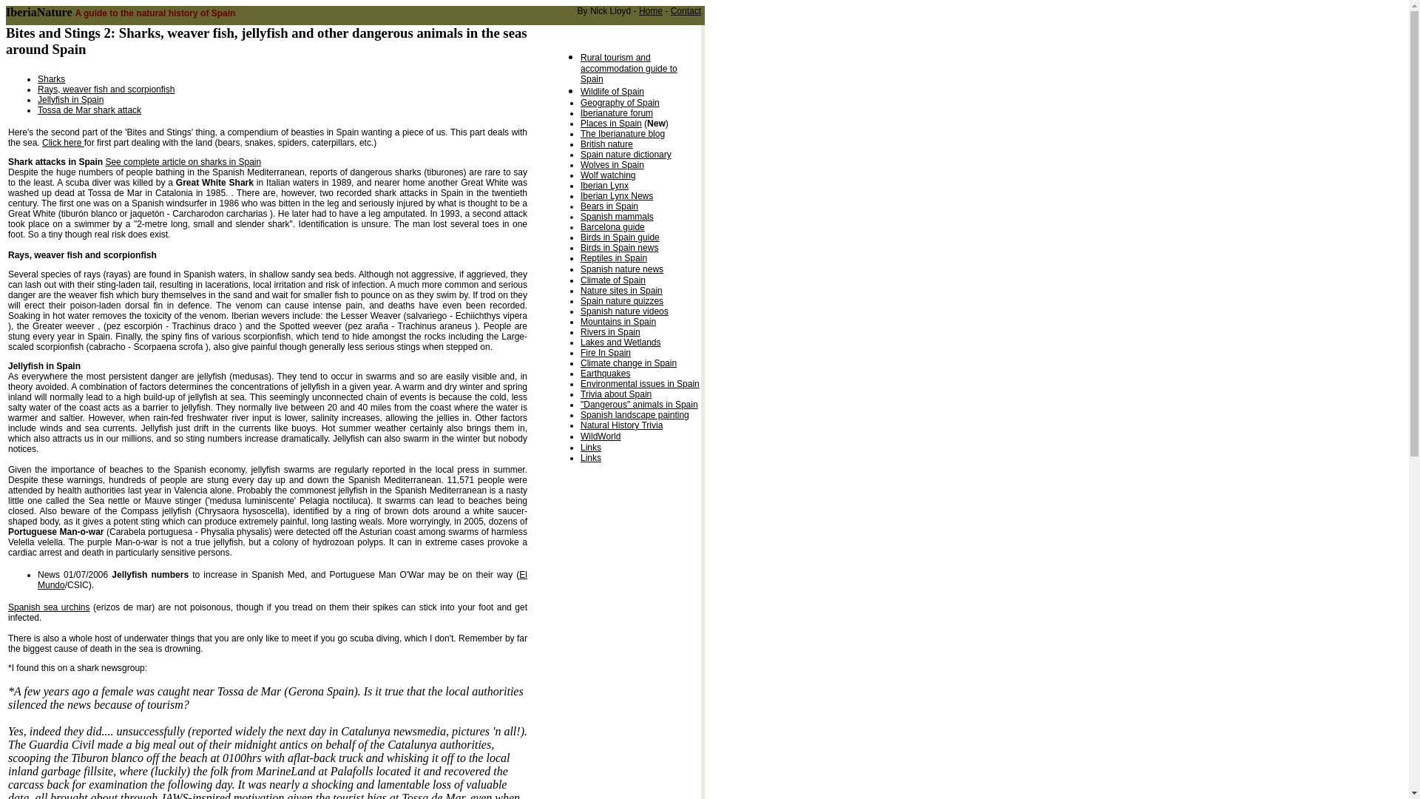 Image resolution: width=1420 pixels, height=799 pixels. What do you see at coordinates (605, 186) in the screenshot?
I see `Iberian Lynx` at bounding box center [605, 186].